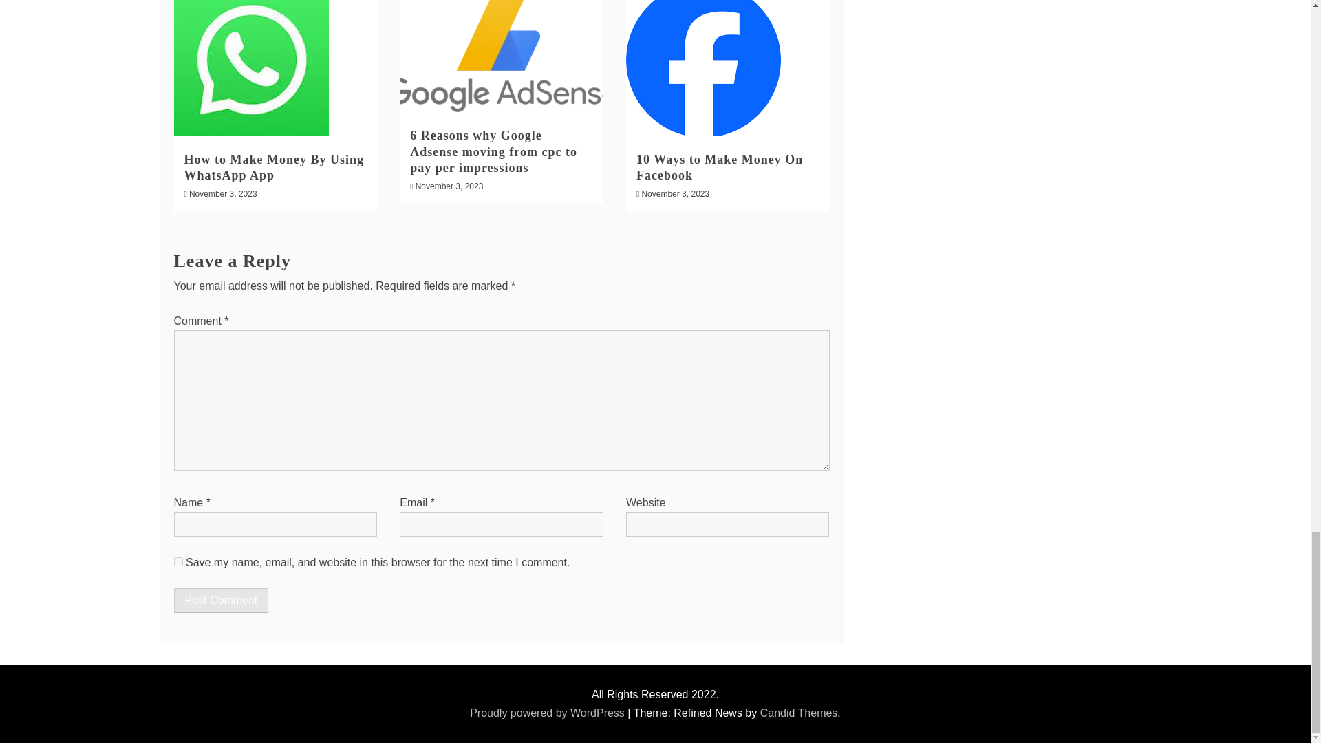 This screenshot has height=743, width=1321. Describe the element at coordinates (449, 186) in the screenshot. I see `November 3, 2023` at that location.